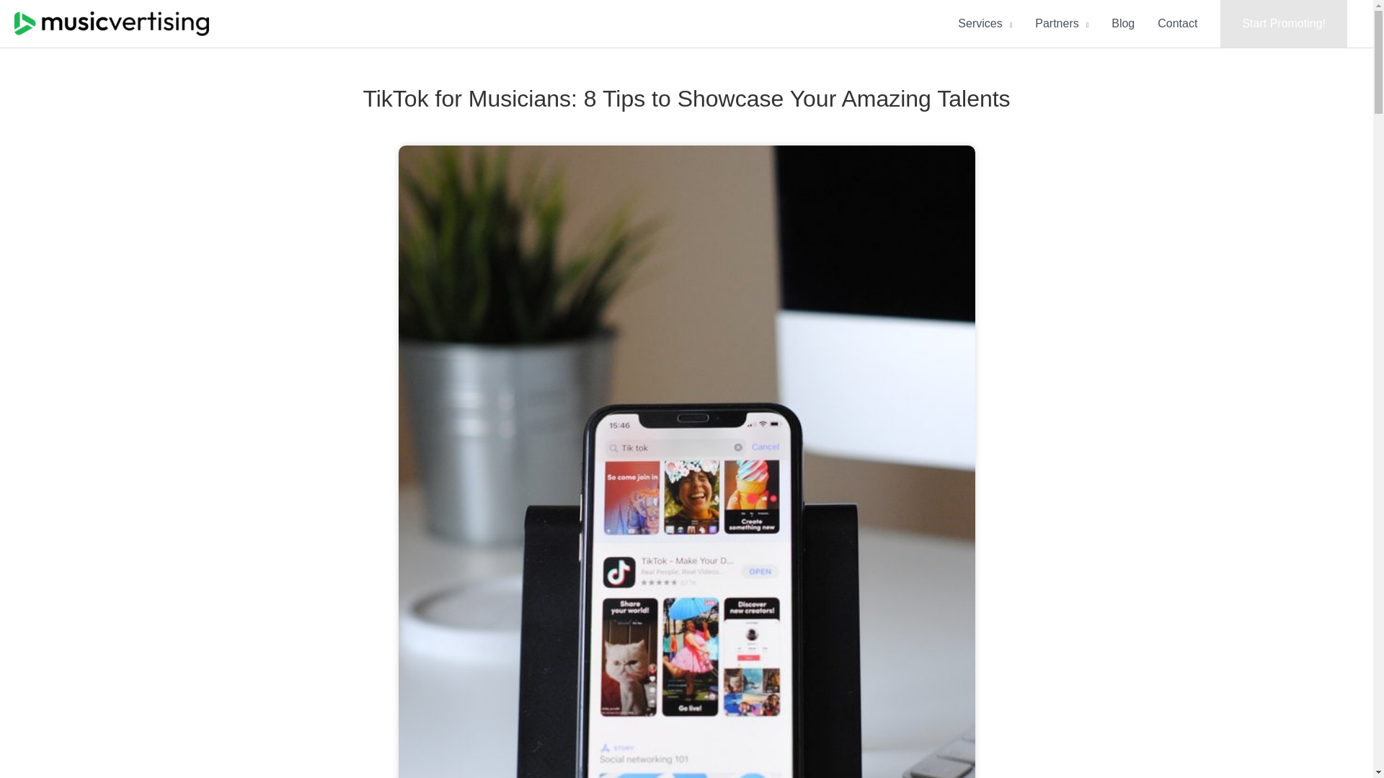 This screenshot has width=1384, height=778. Describe the element at coordinates (1123, 23) in the screenshot. I see `Blog` at that location.